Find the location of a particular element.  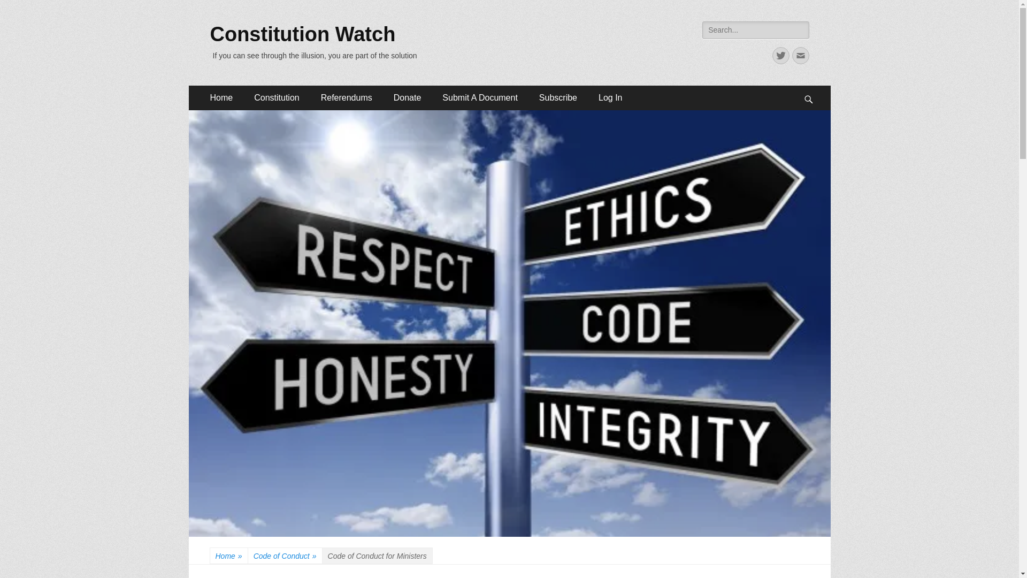

Home is located at coordinates (221, 97).